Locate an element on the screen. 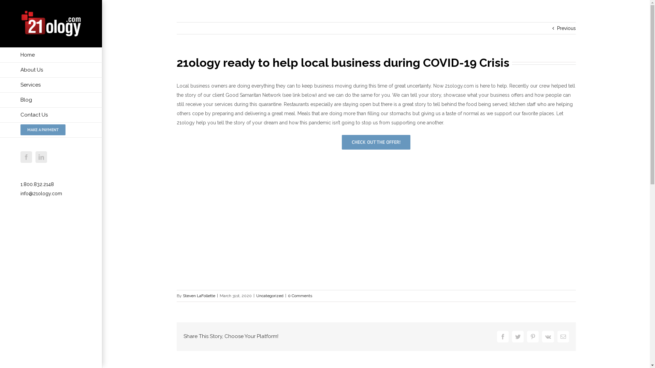 Image resolution: width=655 pixels, height=368 pixels. Facebook is located at coordinates (503, 337).